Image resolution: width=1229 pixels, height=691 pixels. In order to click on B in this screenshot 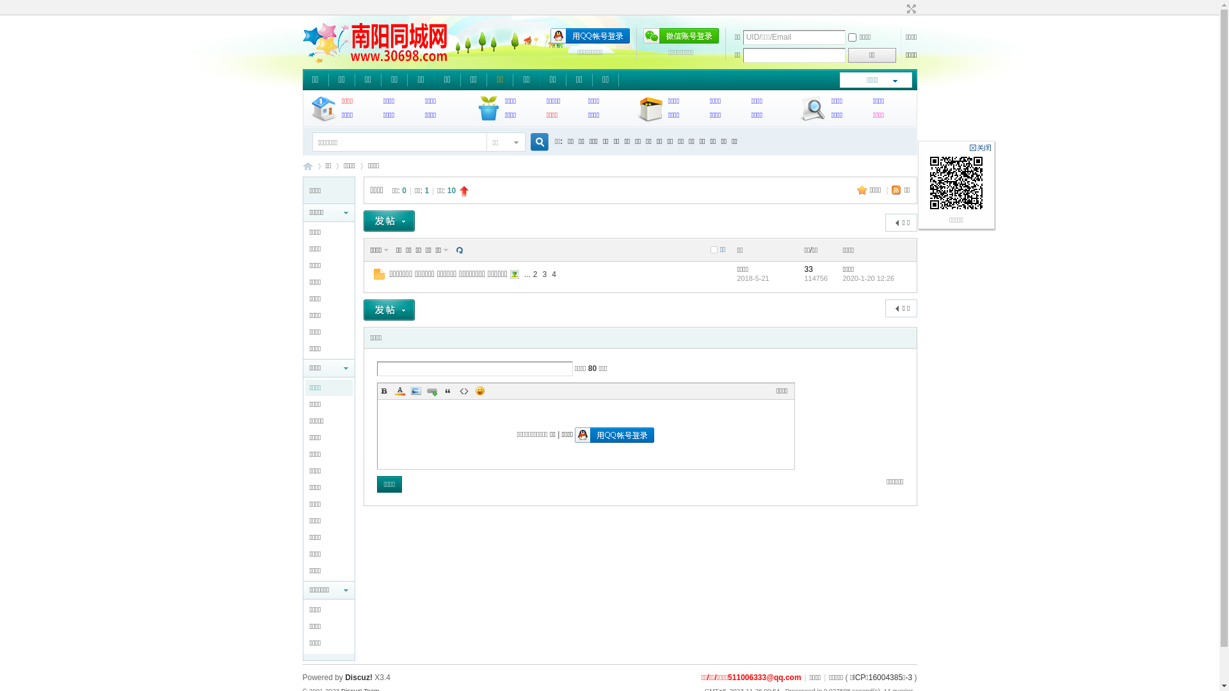, I will do `click(384, 391)`.